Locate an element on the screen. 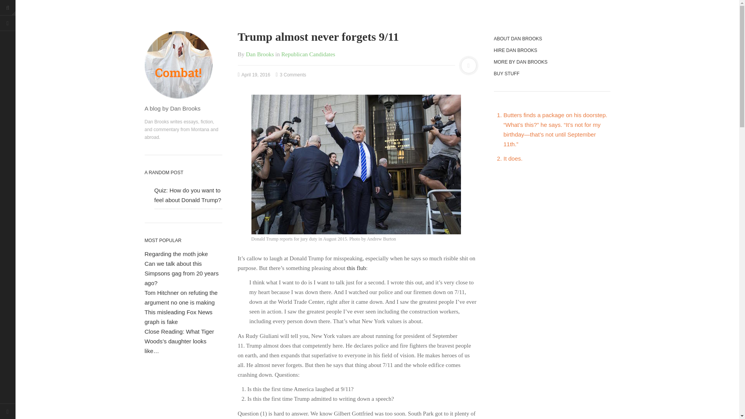  Quiz: How do you want to feel about Donald Trump? is located at coordinates (188, 195).